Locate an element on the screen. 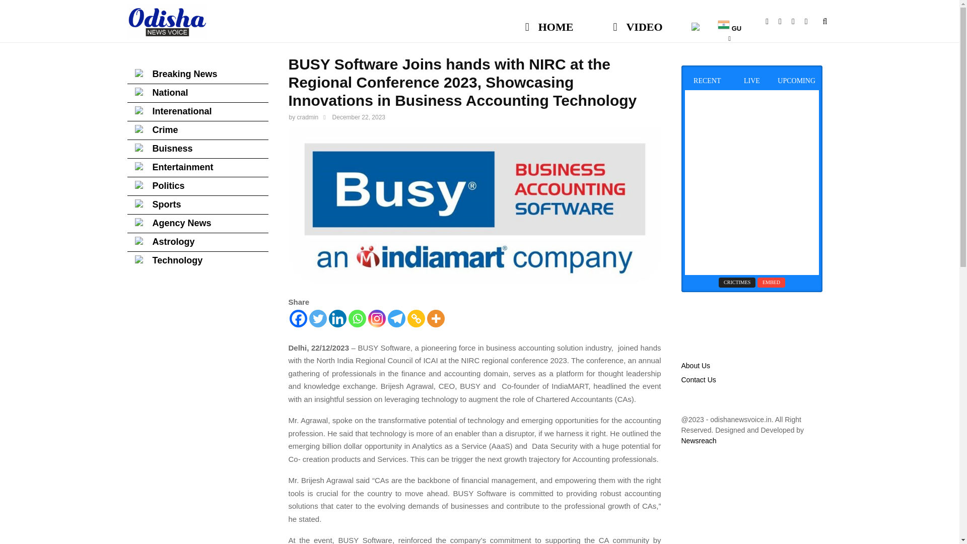  HOME is located at coordinates (549, 22).